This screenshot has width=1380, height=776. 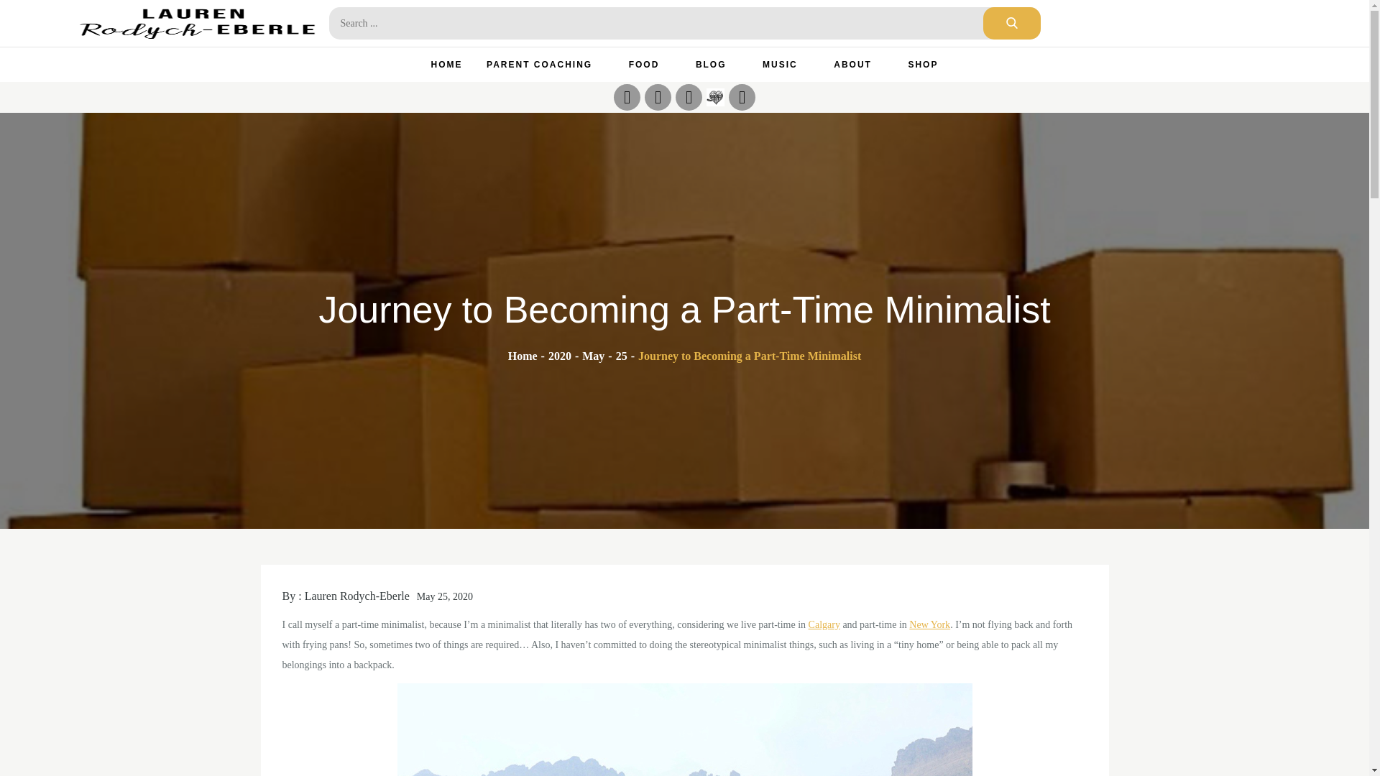 What do you see at coordinates (717, 65) in the screenshot?
I see `BLOG` at bounding box center [717, 65].